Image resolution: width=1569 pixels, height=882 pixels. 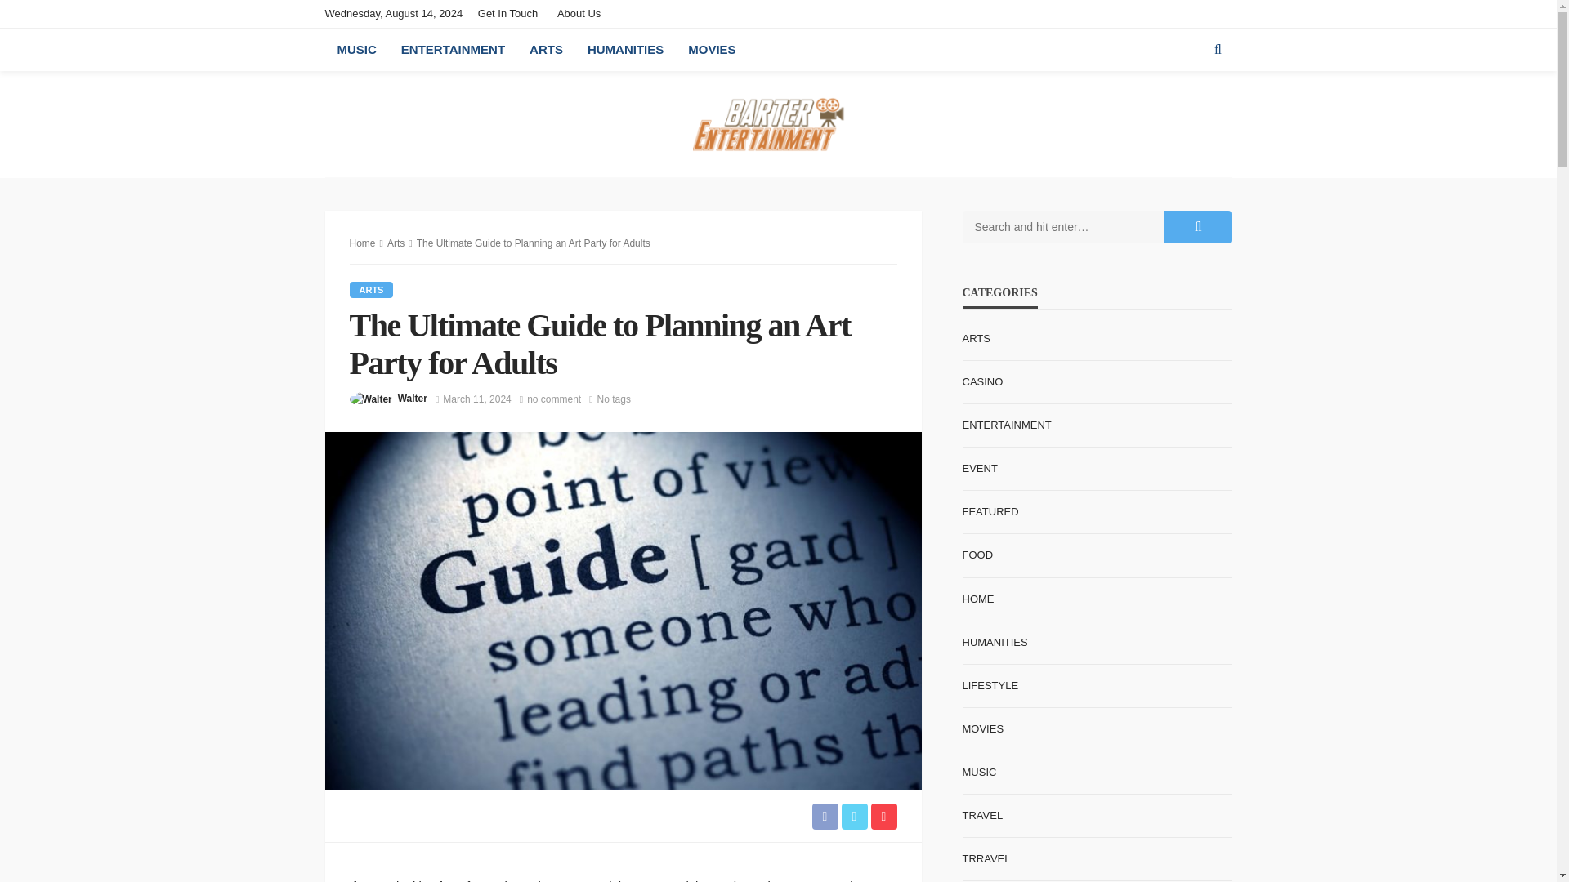 I want to click on Arts, so click(x=396, y=243).